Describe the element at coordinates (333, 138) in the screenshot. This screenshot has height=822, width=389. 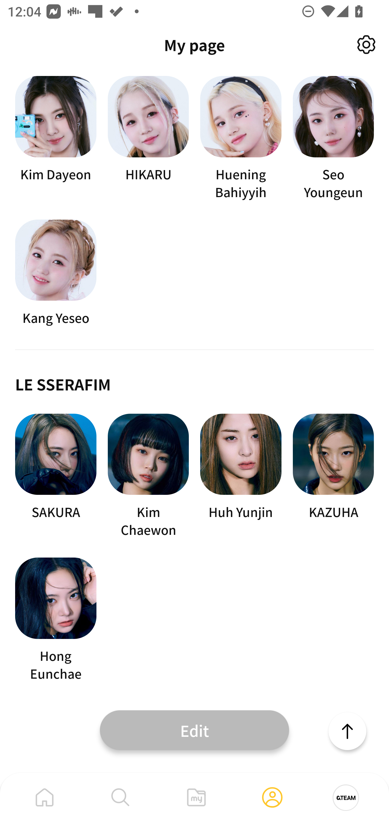
I see `Seo Youngeun` at that location.